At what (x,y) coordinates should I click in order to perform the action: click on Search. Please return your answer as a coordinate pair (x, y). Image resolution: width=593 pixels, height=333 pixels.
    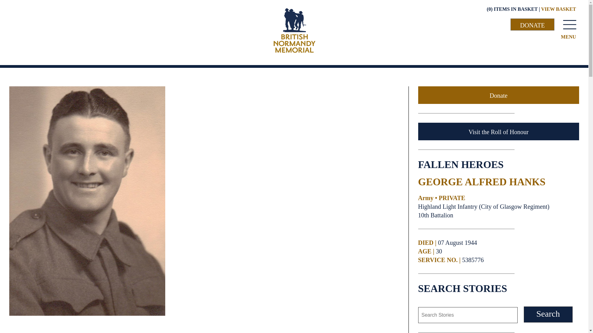
    Looking at the image, I should click on (548, 314).